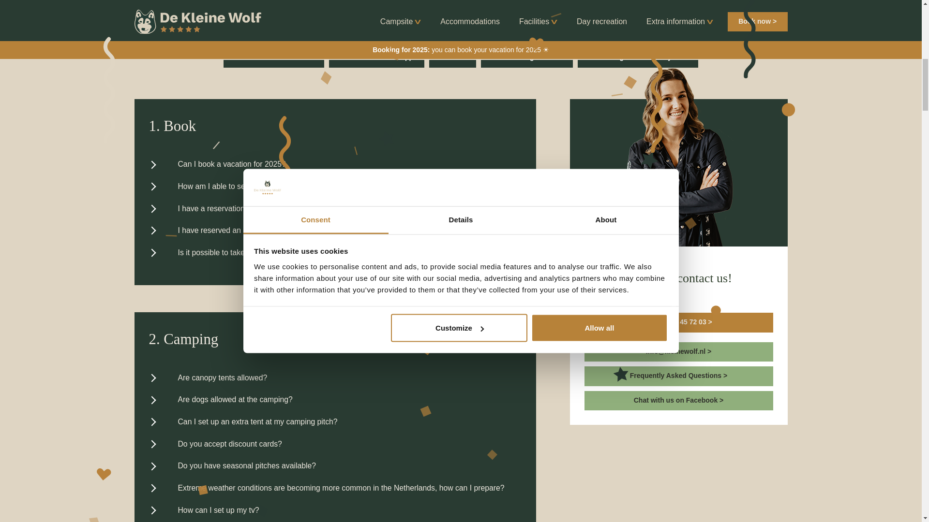 Image resolution: width=929 pixels, height=522 pixels. Describe the element at coordinates (387, 9) in the screenshot. I see `3. Accommodations` at that location.